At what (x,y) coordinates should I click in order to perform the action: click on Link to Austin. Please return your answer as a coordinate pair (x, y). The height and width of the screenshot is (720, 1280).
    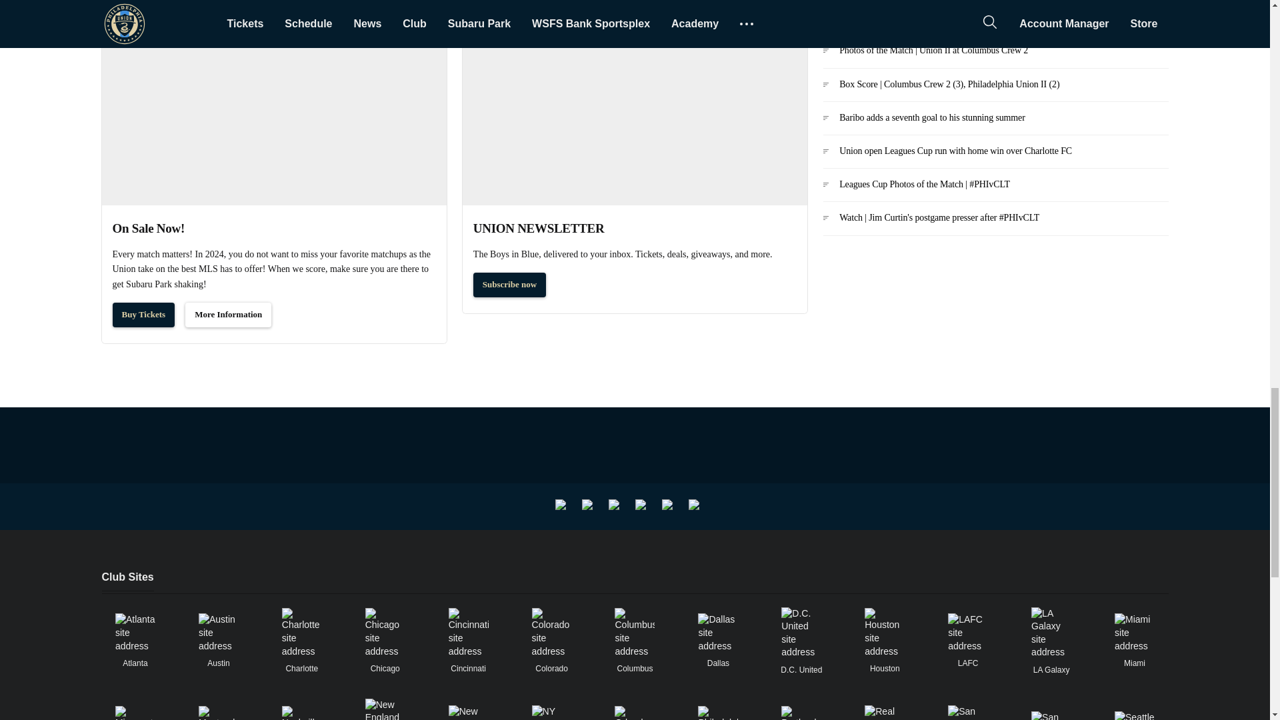
    Looking at the image, I should click on (218, 633).